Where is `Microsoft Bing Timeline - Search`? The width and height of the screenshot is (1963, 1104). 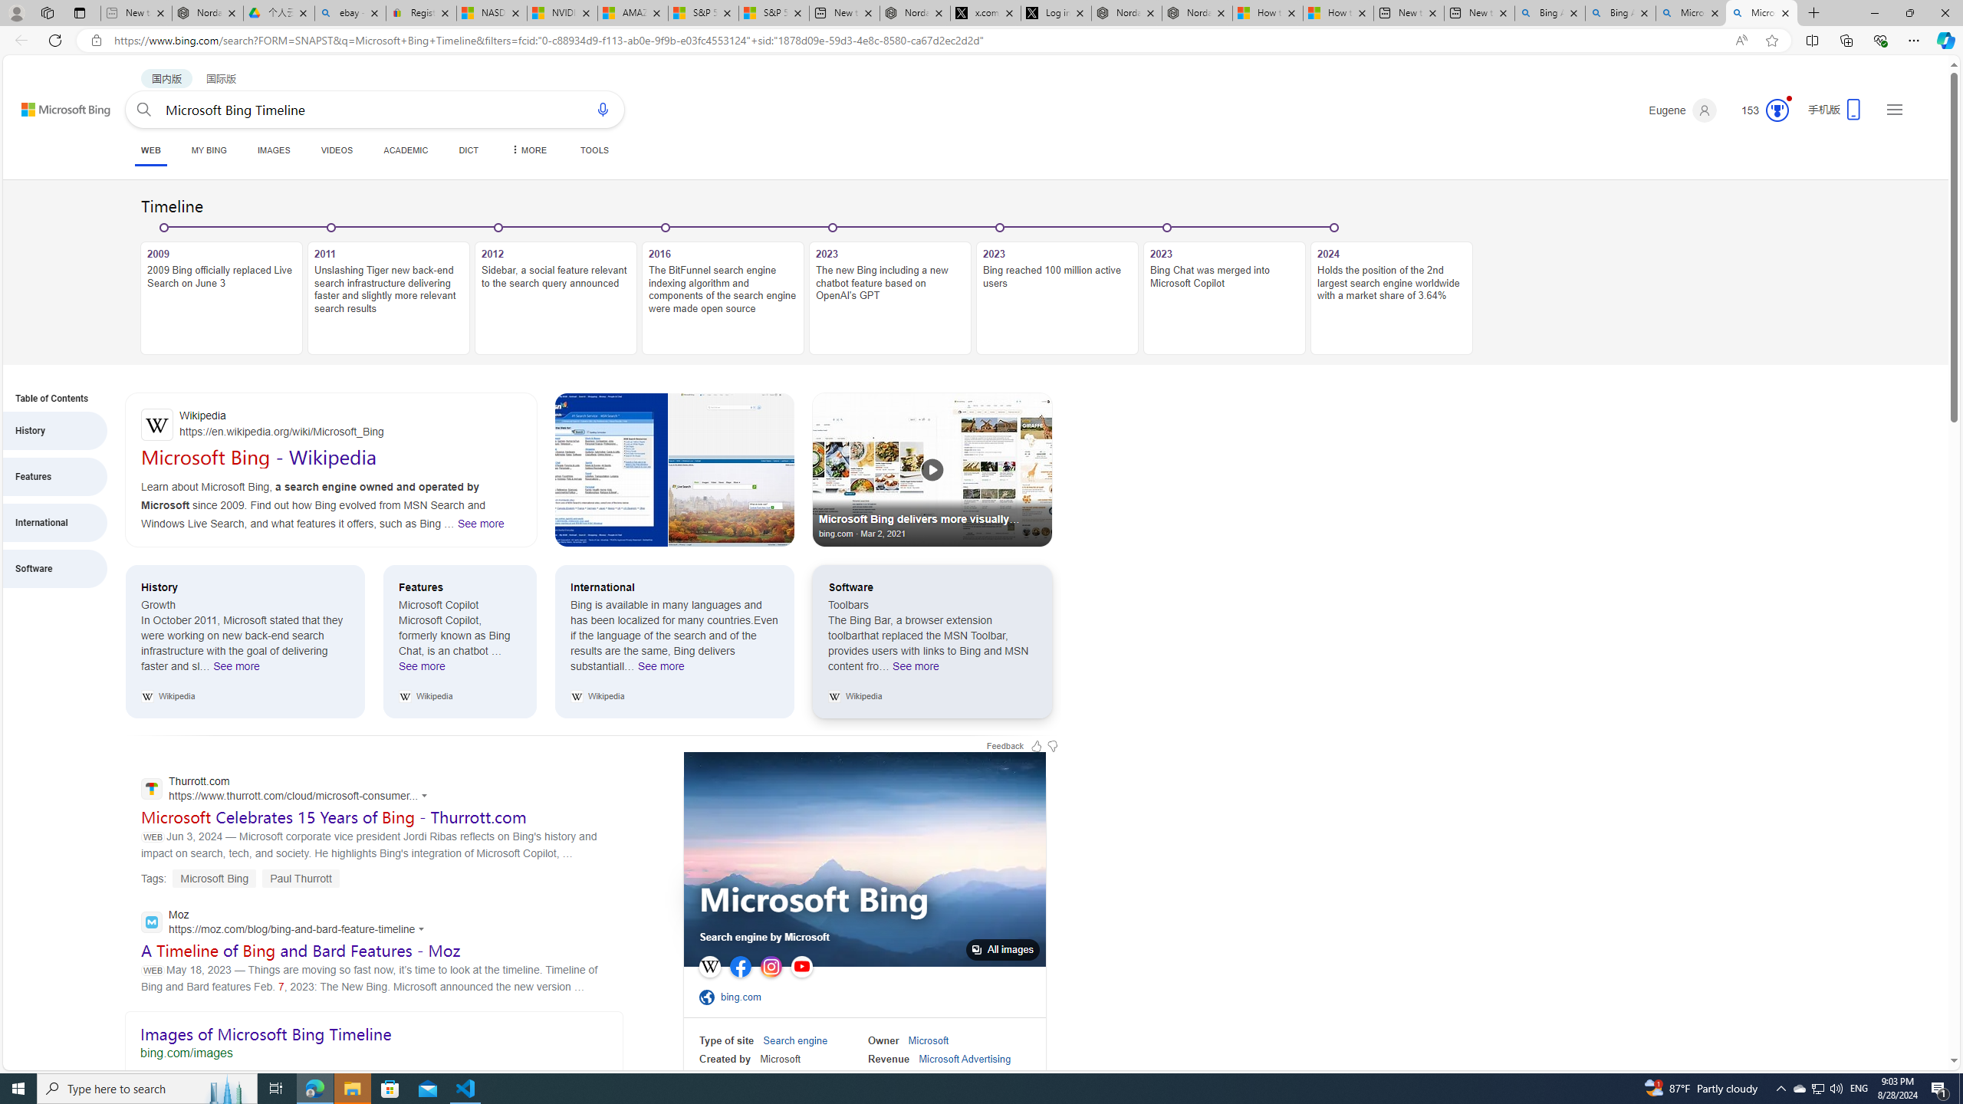 Microsoft Bing Timeline - Search is located at coordinates (1761, 13).